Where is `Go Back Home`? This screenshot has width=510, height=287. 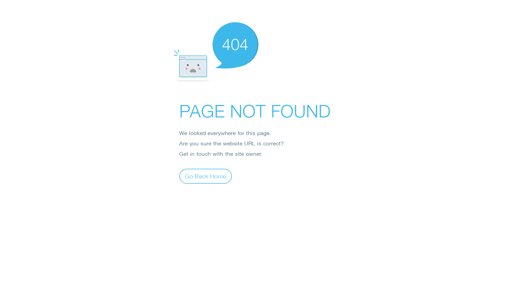
Go Back Home is located at coordinates (206, 176).